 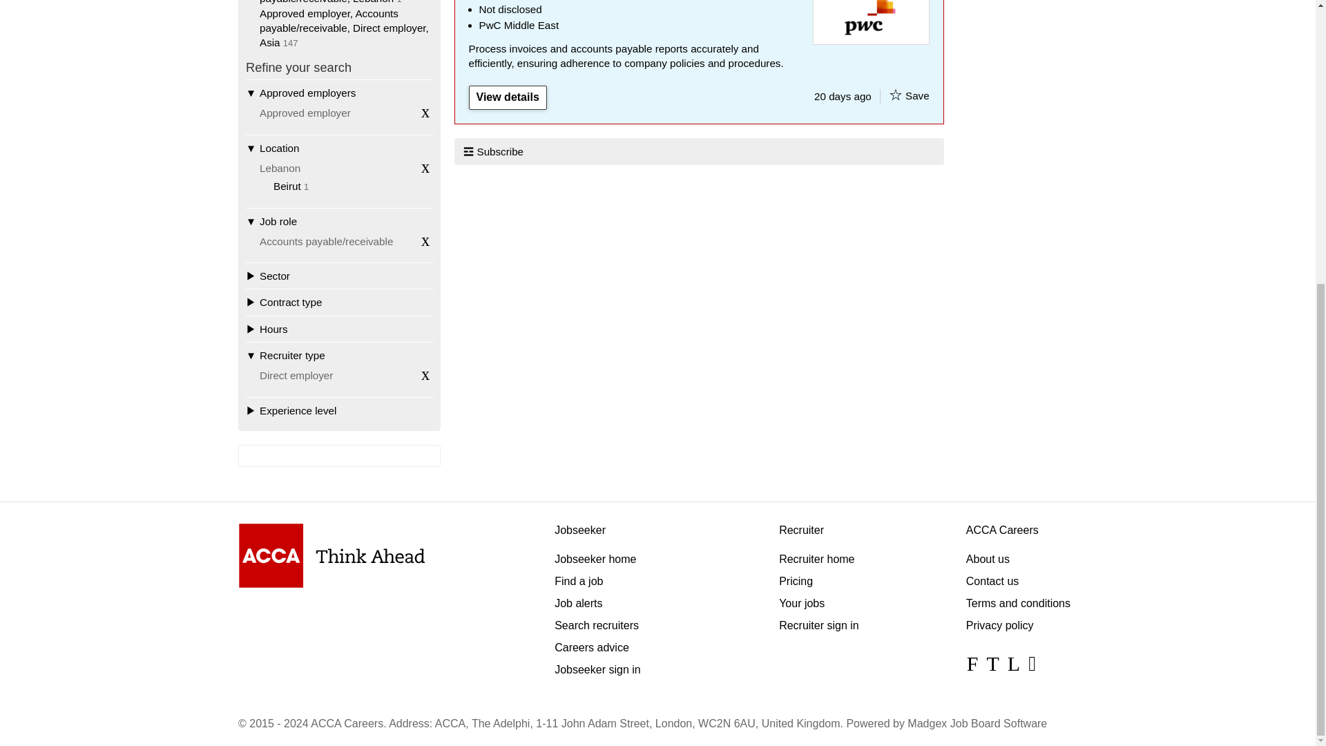 What do you see at coordinates (425, 374) in the screenshot?
I see `Remove selection` at bounding box center [425, 374].